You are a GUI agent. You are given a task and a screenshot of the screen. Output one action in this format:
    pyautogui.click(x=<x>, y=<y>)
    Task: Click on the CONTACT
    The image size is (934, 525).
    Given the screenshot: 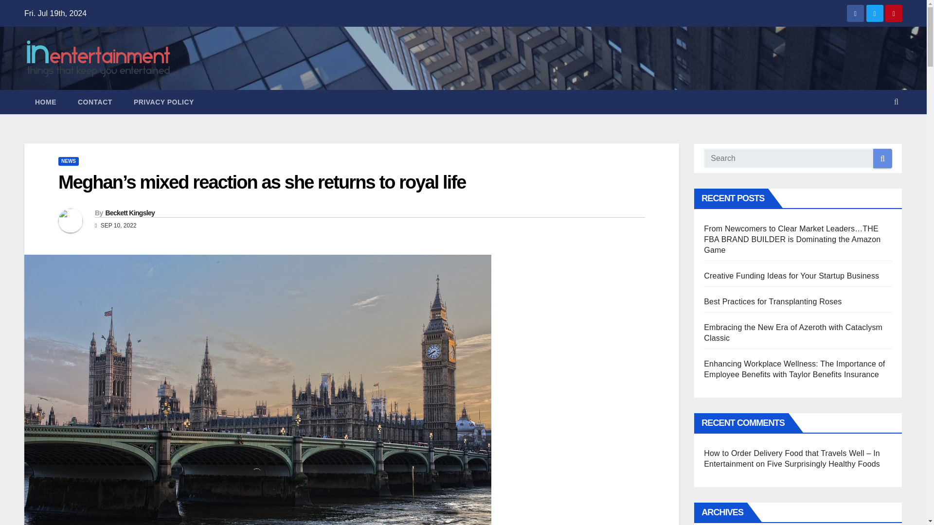 What is the action you would take?
    pyautogui.click(x=95, y=102)
    